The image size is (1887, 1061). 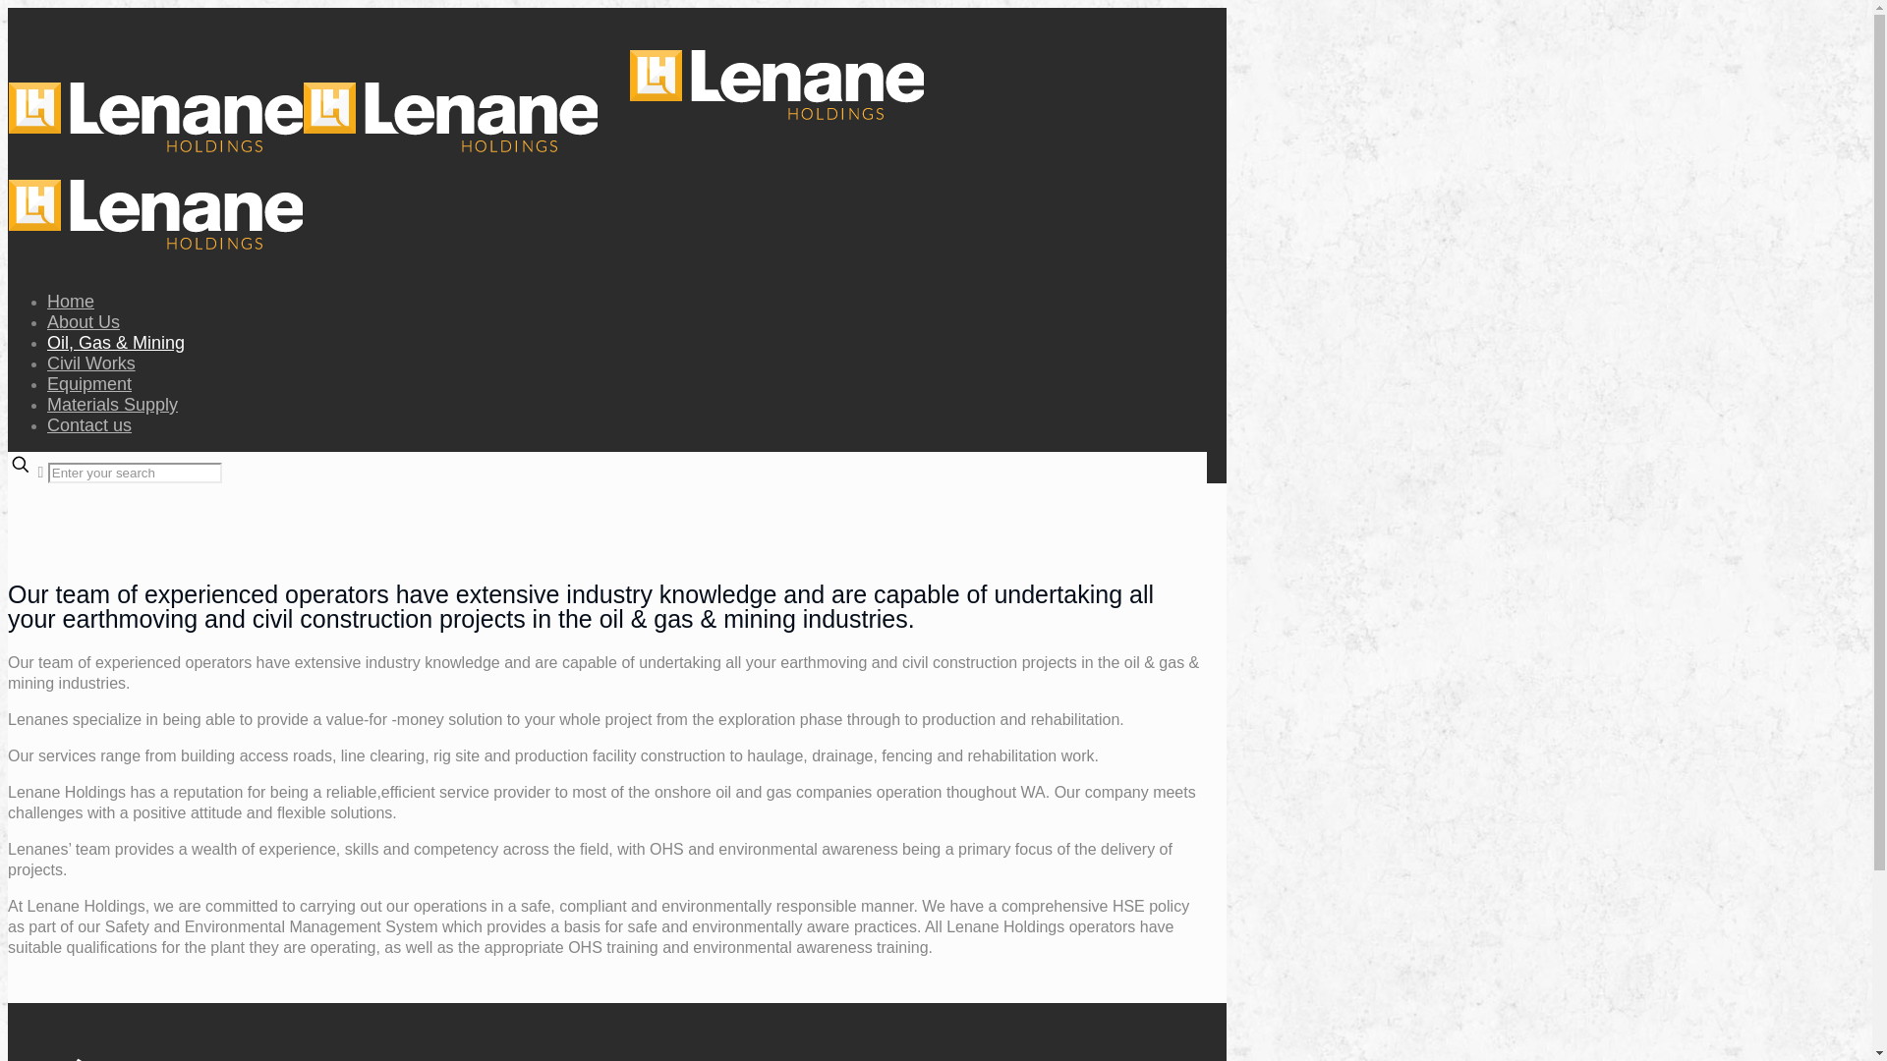 I want to click on Materials Supply, so click(x=112, y=405).